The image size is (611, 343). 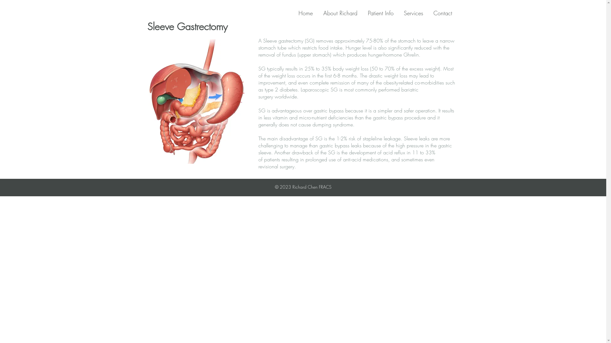 I want to click on Services, so click(x=415, y=13).